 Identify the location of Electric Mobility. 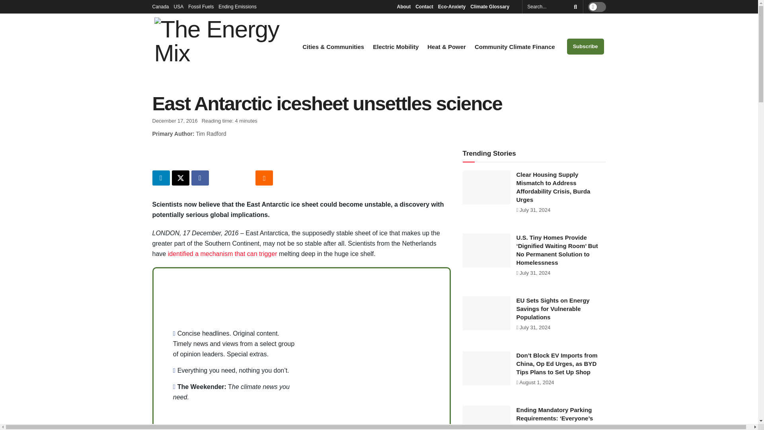
(396, 47).